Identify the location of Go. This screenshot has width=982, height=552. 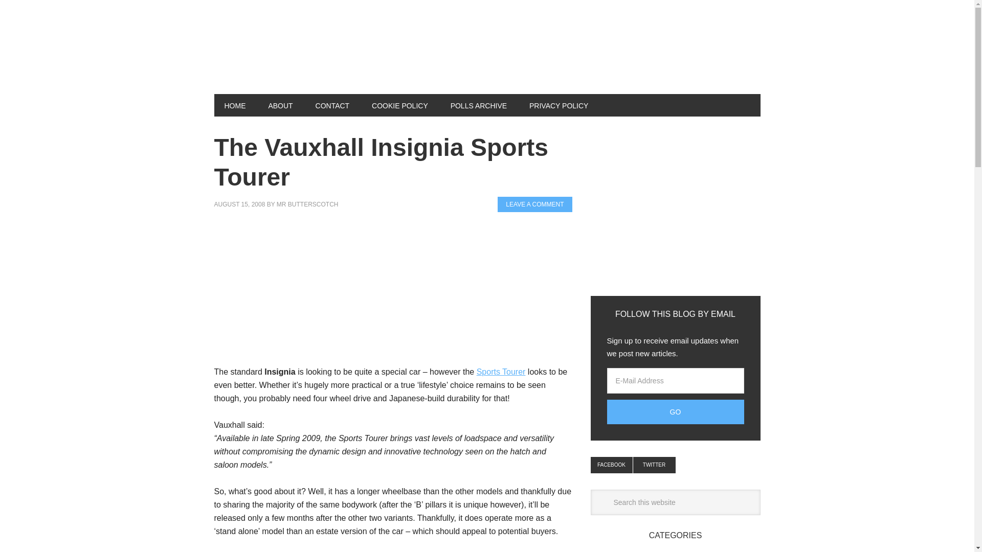
(675, 412).